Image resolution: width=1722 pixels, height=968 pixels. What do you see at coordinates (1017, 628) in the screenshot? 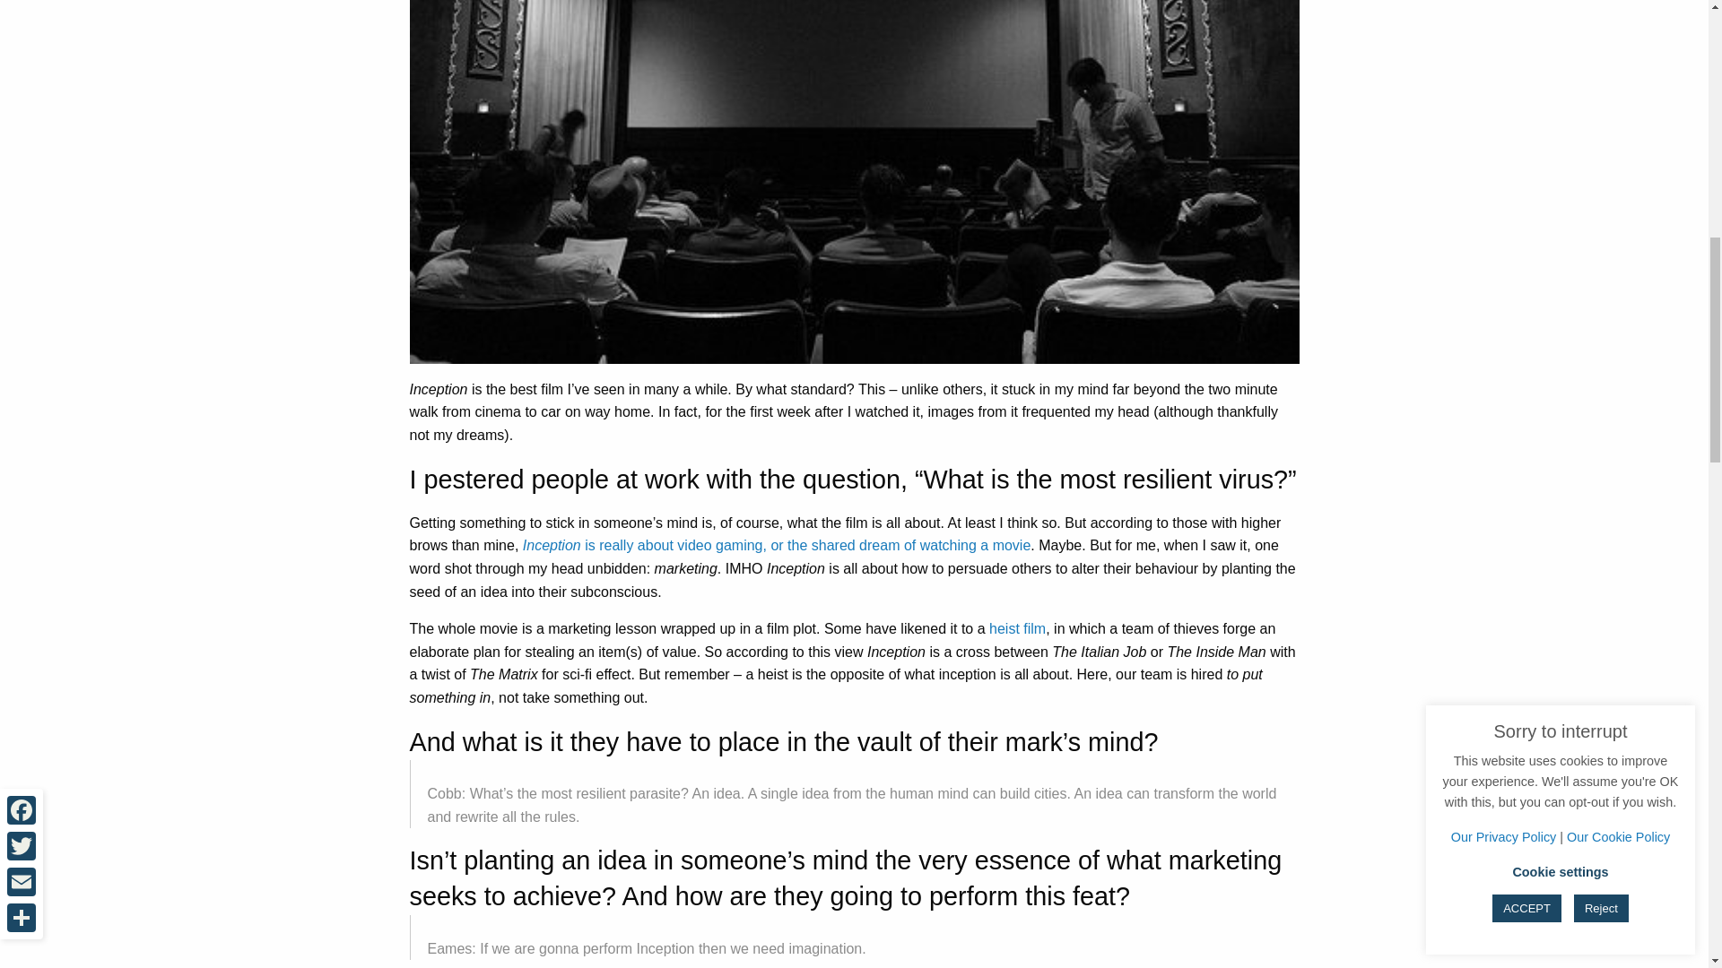
I see `heist film` at bounding box center [1017, 628].